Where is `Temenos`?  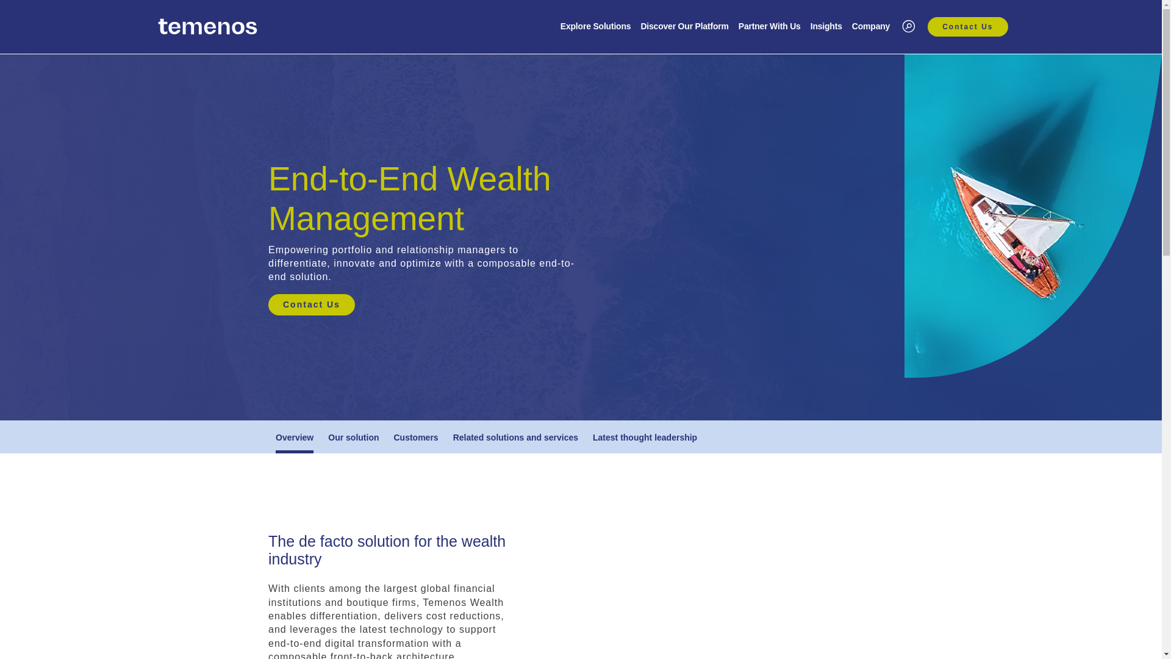 Temenos is located at coordinates (207, 26).